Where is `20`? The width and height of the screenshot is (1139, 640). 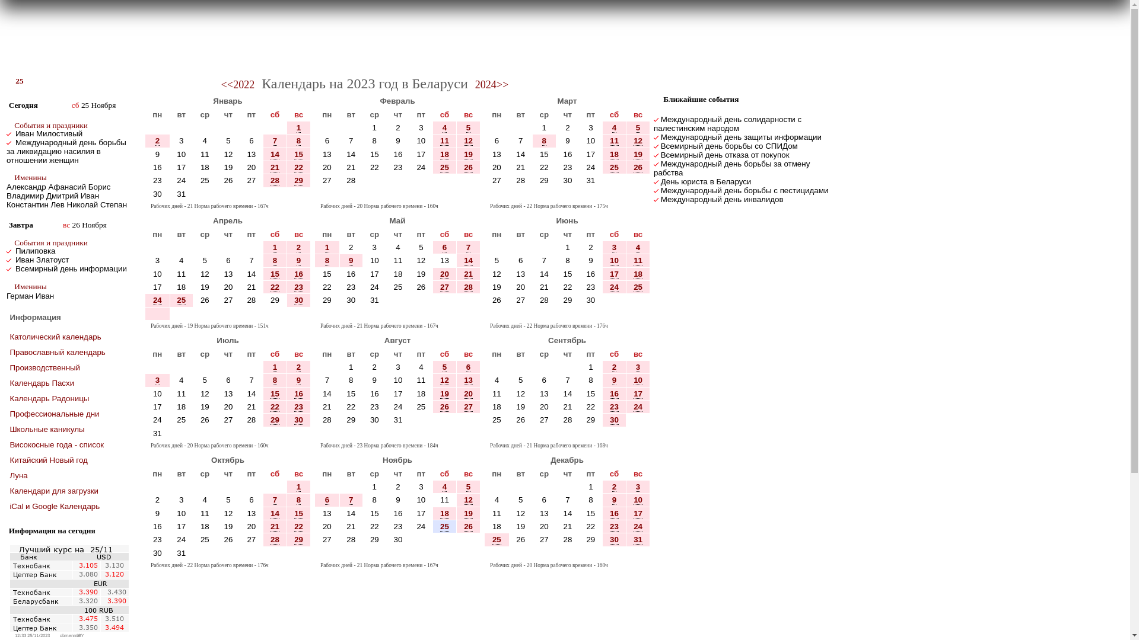
20 is located at coordinates (445, 274).